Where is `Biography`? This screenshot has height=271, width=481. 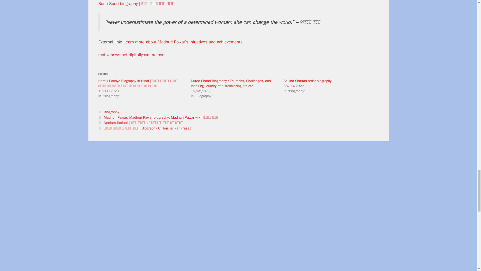
Biography is located at coordinates (111, 112).